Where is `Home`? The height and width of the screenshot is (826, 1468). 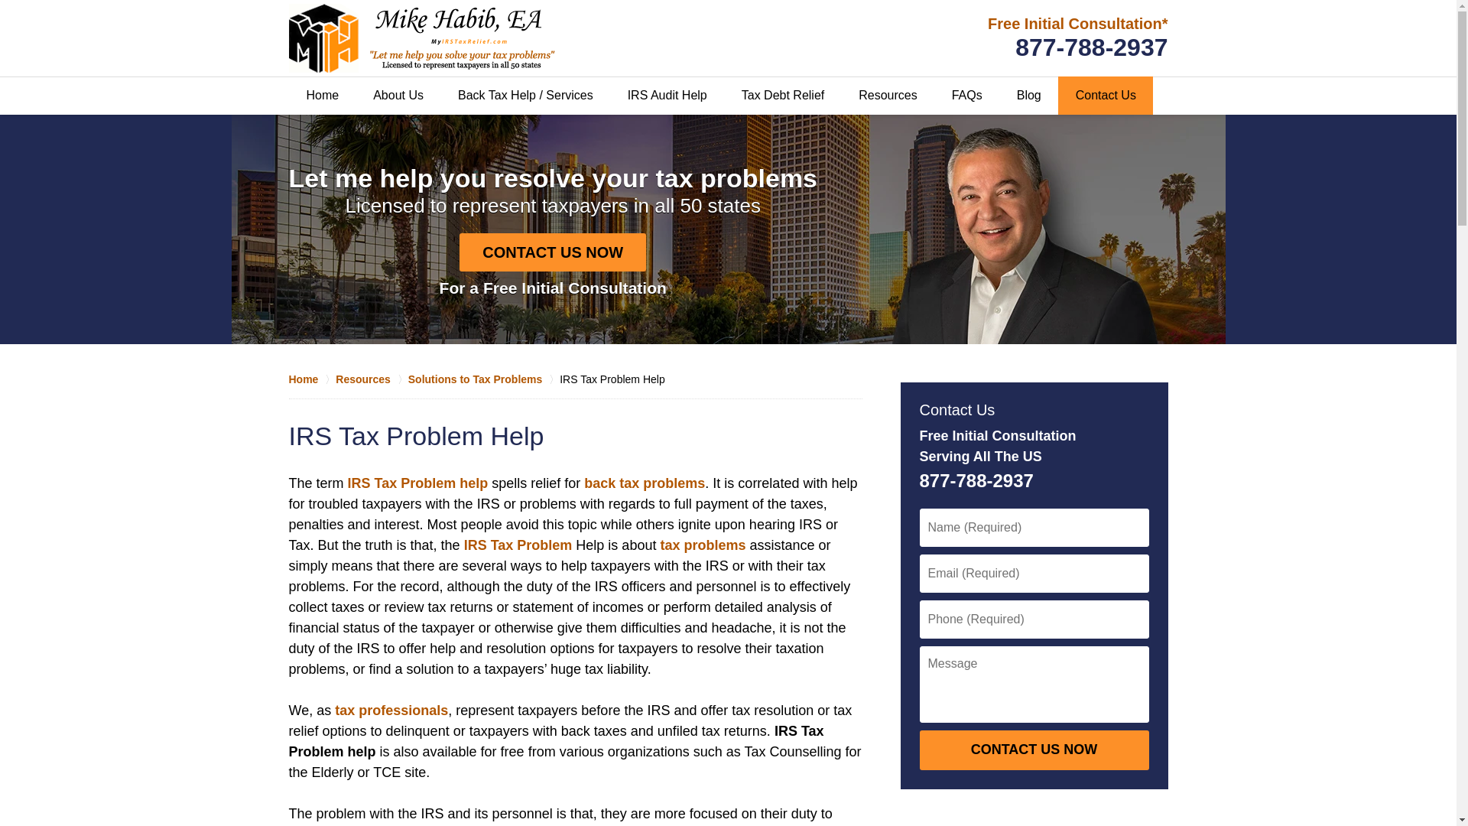 Home is located at coordinates (323, 96).